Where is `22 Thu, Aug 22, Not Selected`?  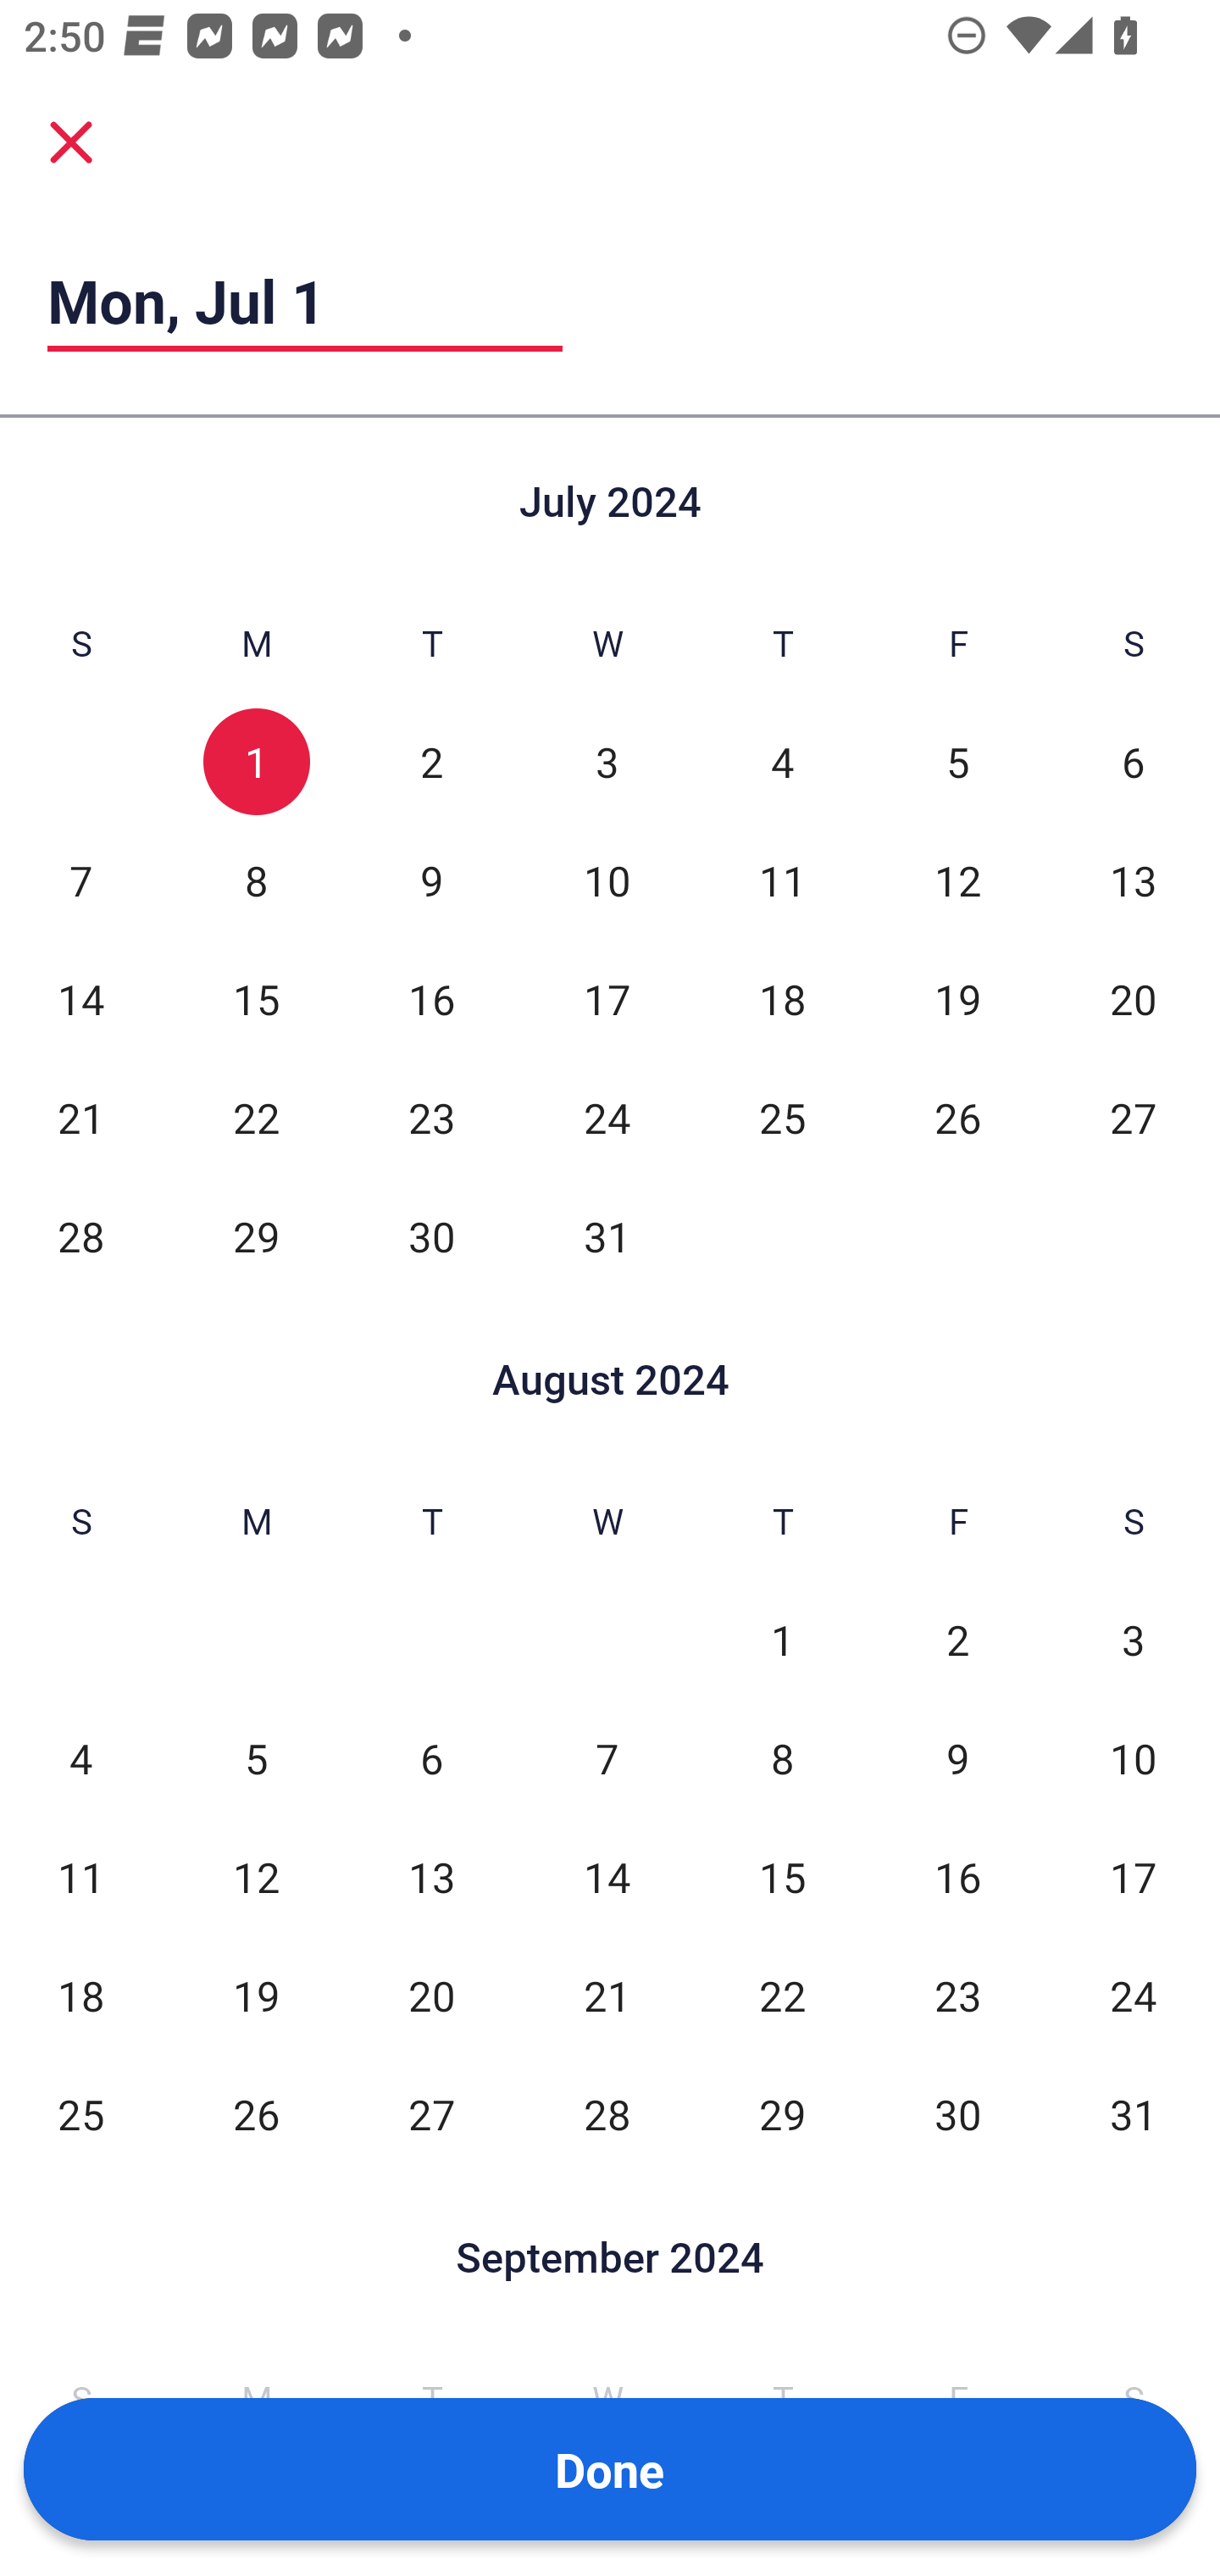 22 Thu, Aug 22, Not Selected is located at coordinates (782, 1996).